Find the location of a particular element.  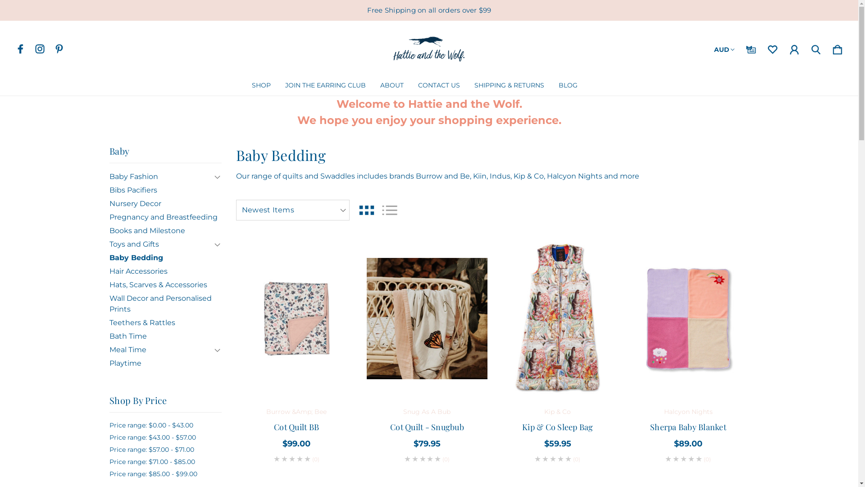

Nursery Decor is located at coordinates (165, 204).